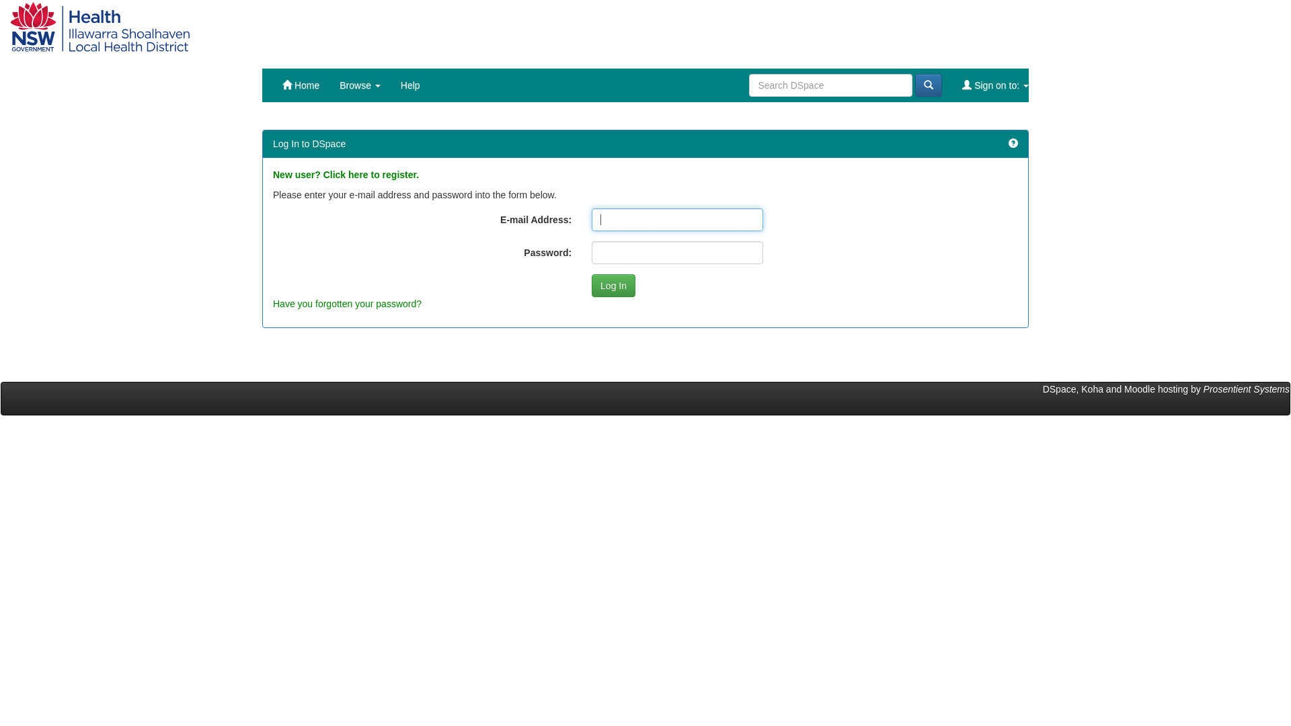 The image size is (1291, 726). What do you see at coordinates (410, 85) in the screenshot?
I see `Help` at bounding box center [410, 85].